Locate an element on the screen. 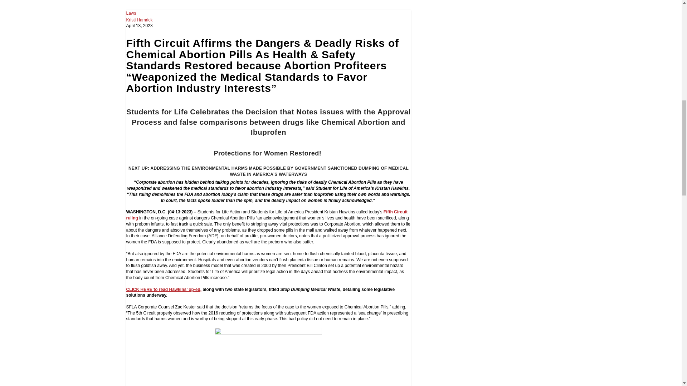  Laws is located at coordinates (131, 13).